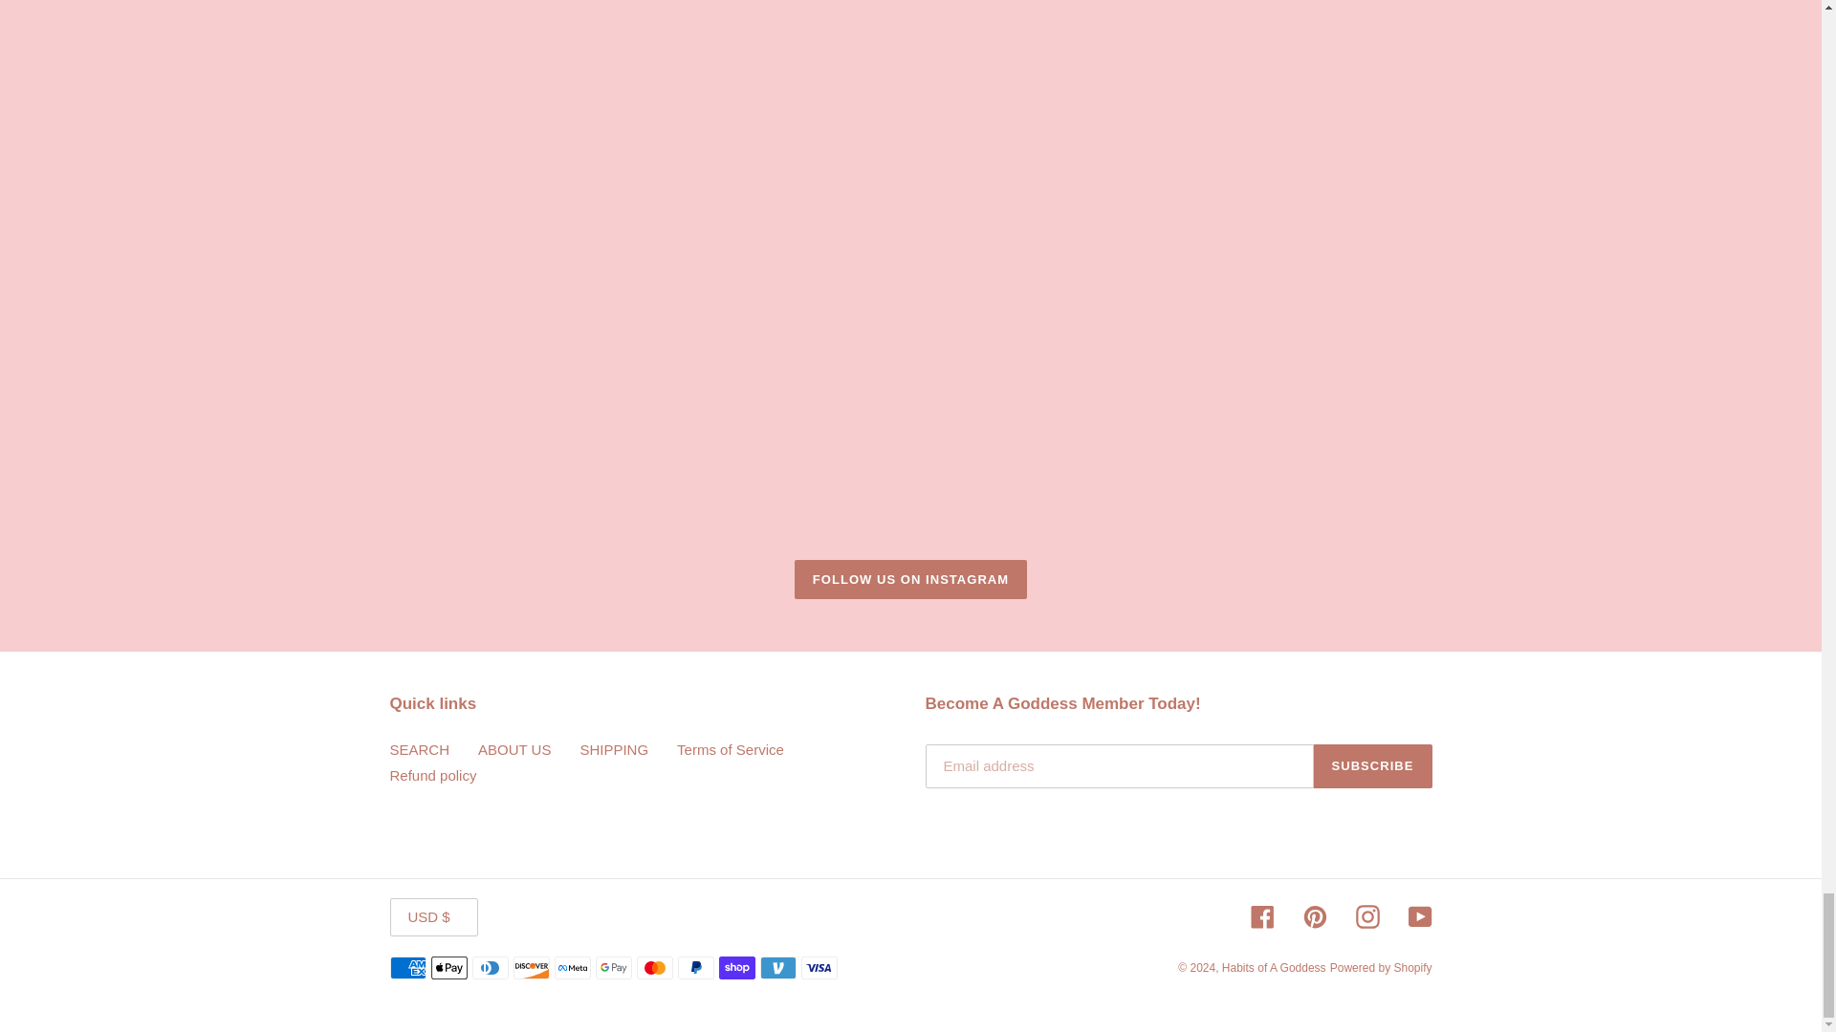  What do you see at coordinates (731, 749) in the screenshot?
I see `Terms of Service` at bounding box center [731, 749].